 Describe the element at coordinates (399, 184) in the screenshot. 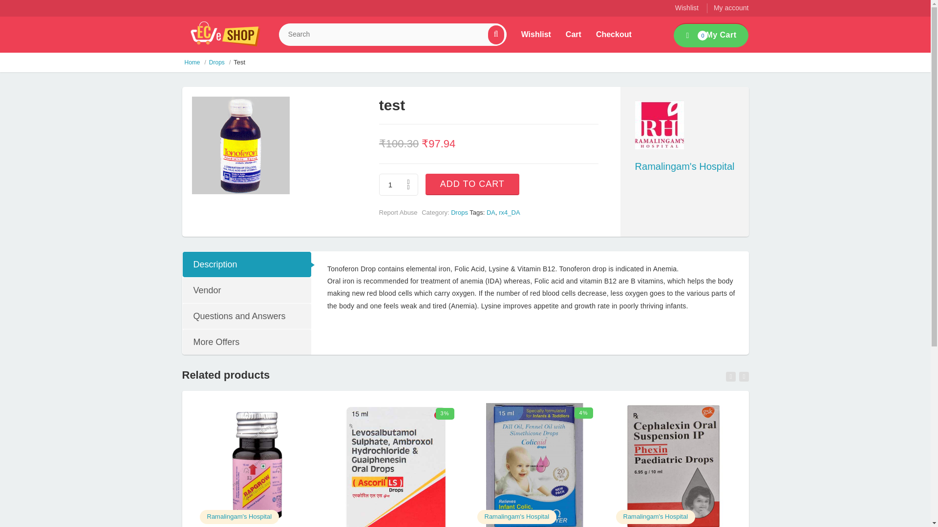

I see `1` at that location.